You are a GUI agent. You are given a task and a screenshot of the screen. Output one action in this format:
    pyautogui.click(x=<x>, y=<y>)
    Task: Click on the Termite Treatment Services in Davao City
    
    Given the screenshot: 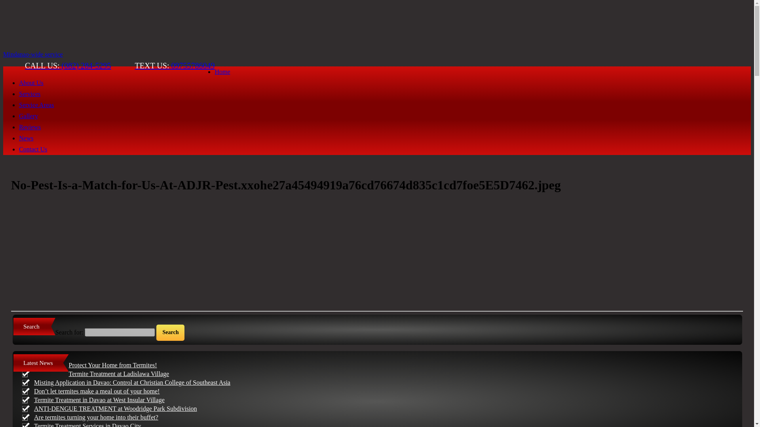 What is the action you would take?
    pyautogui.click(x=87, y=425)
    